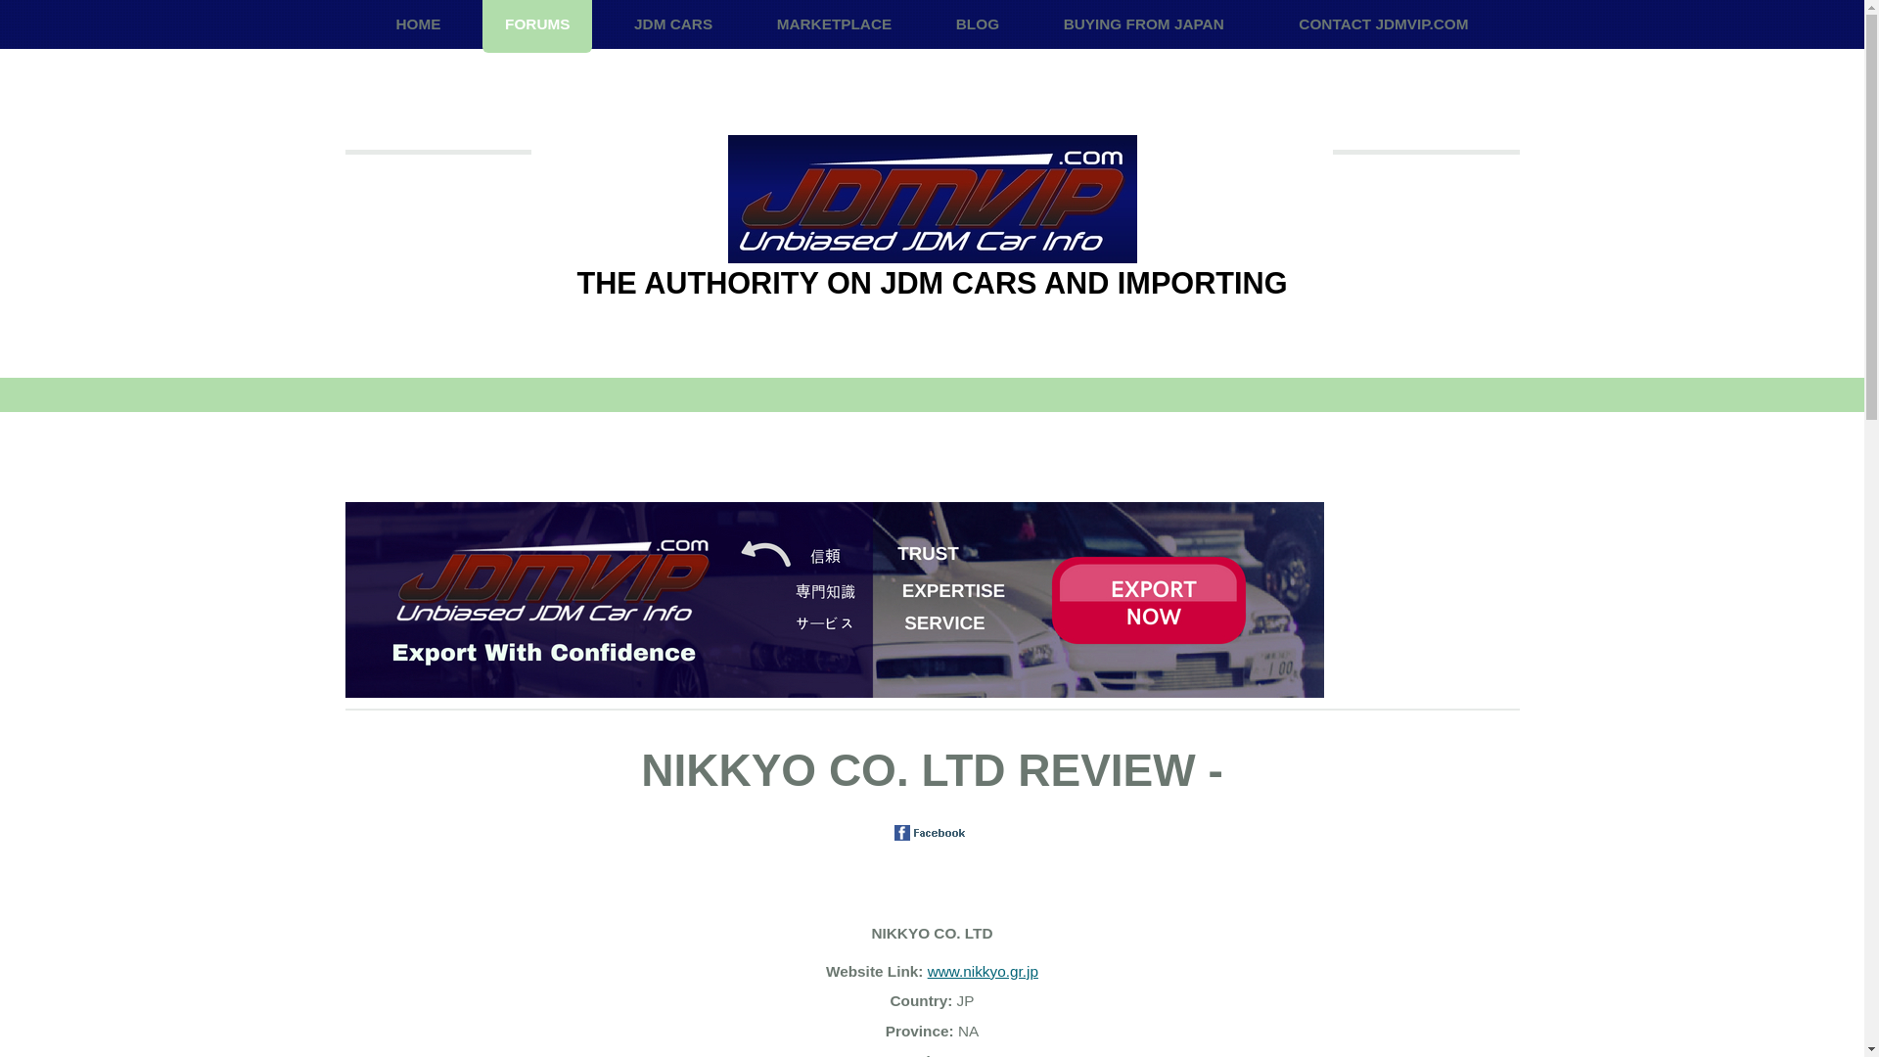 Image resolution: width=1879 pixels, height=1057 pixels. What do you see at coordinates (417, 26) in the screenshot?
I see `HOME` at bounding box center [417, 26].